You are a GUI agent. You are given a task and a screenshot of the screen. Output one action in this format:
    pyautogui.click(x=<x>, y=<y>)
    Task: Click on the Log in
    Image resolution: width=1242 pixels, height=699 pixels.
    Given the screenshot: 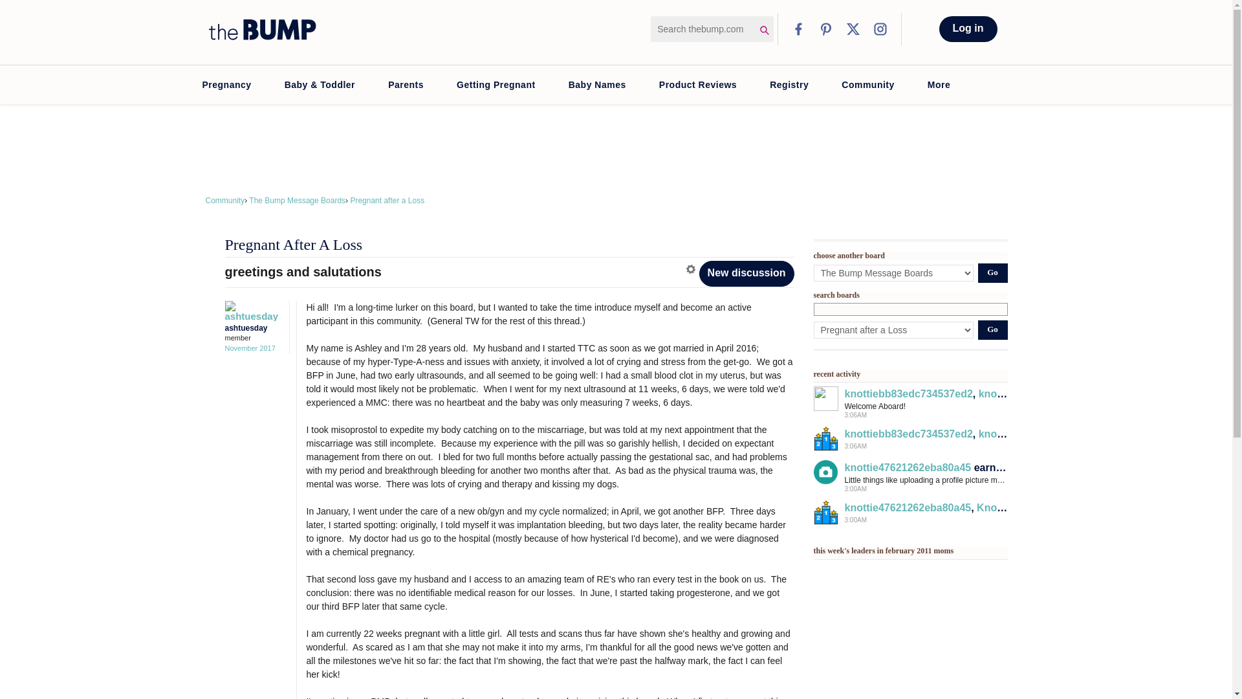 What is the action you would take?
    pyautogui.click(x=968, y=28)
    